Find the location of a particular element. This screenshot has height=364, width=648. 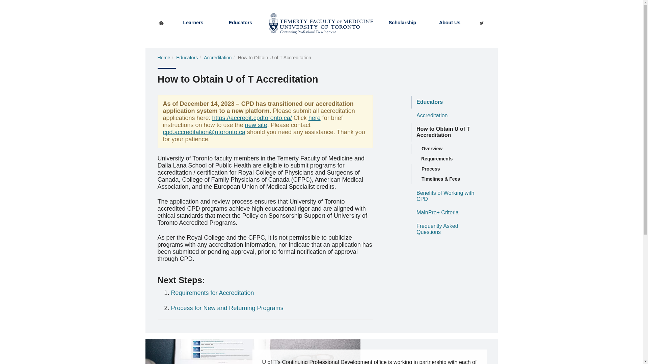

CPD on Twitter is located at coordinates (482, 22).